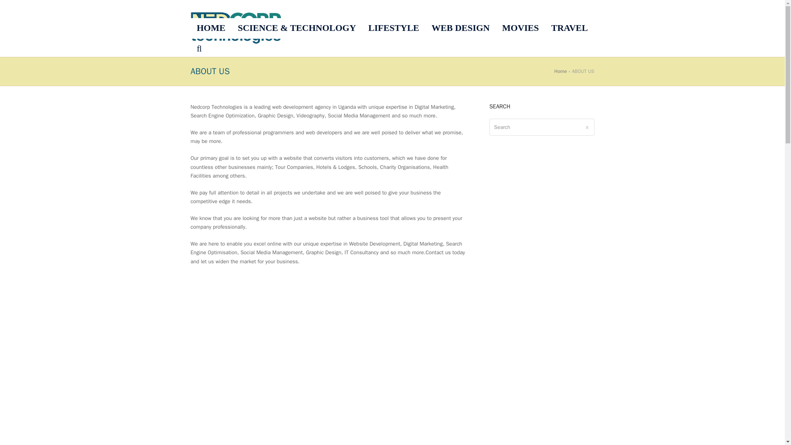  What do you see at coordinates (211, 28) in the screenshot?
I see `HOME` at bounding box center [211, 28].